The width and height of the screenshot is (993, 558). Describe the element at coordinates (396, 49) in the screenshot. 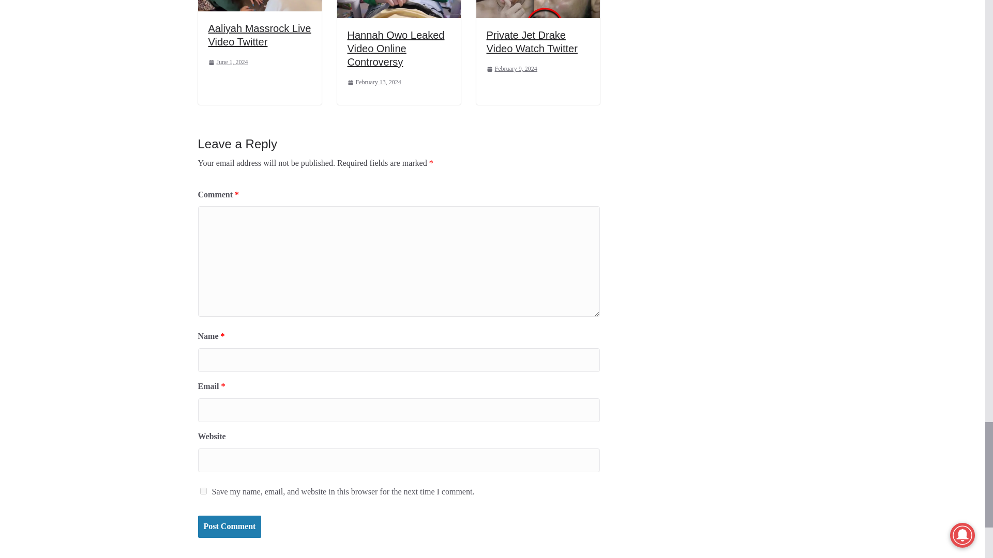

I see `Hannah Owo Leaked Video Online Controversy` at that location.